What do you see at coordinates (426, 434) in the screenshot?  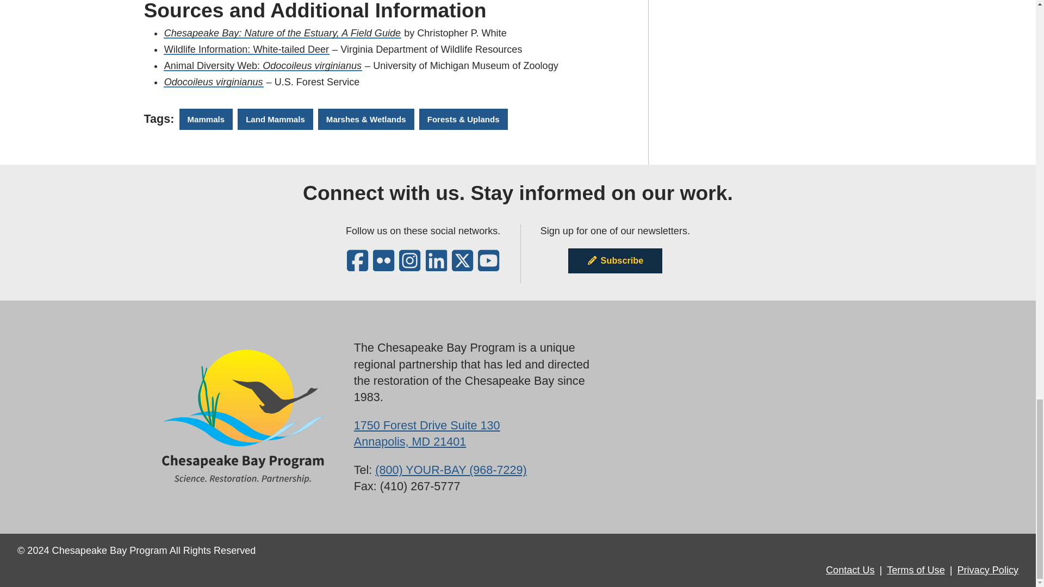 I see `Wildlife Information: White-tailed Deer` at bounding box center [426, 434].